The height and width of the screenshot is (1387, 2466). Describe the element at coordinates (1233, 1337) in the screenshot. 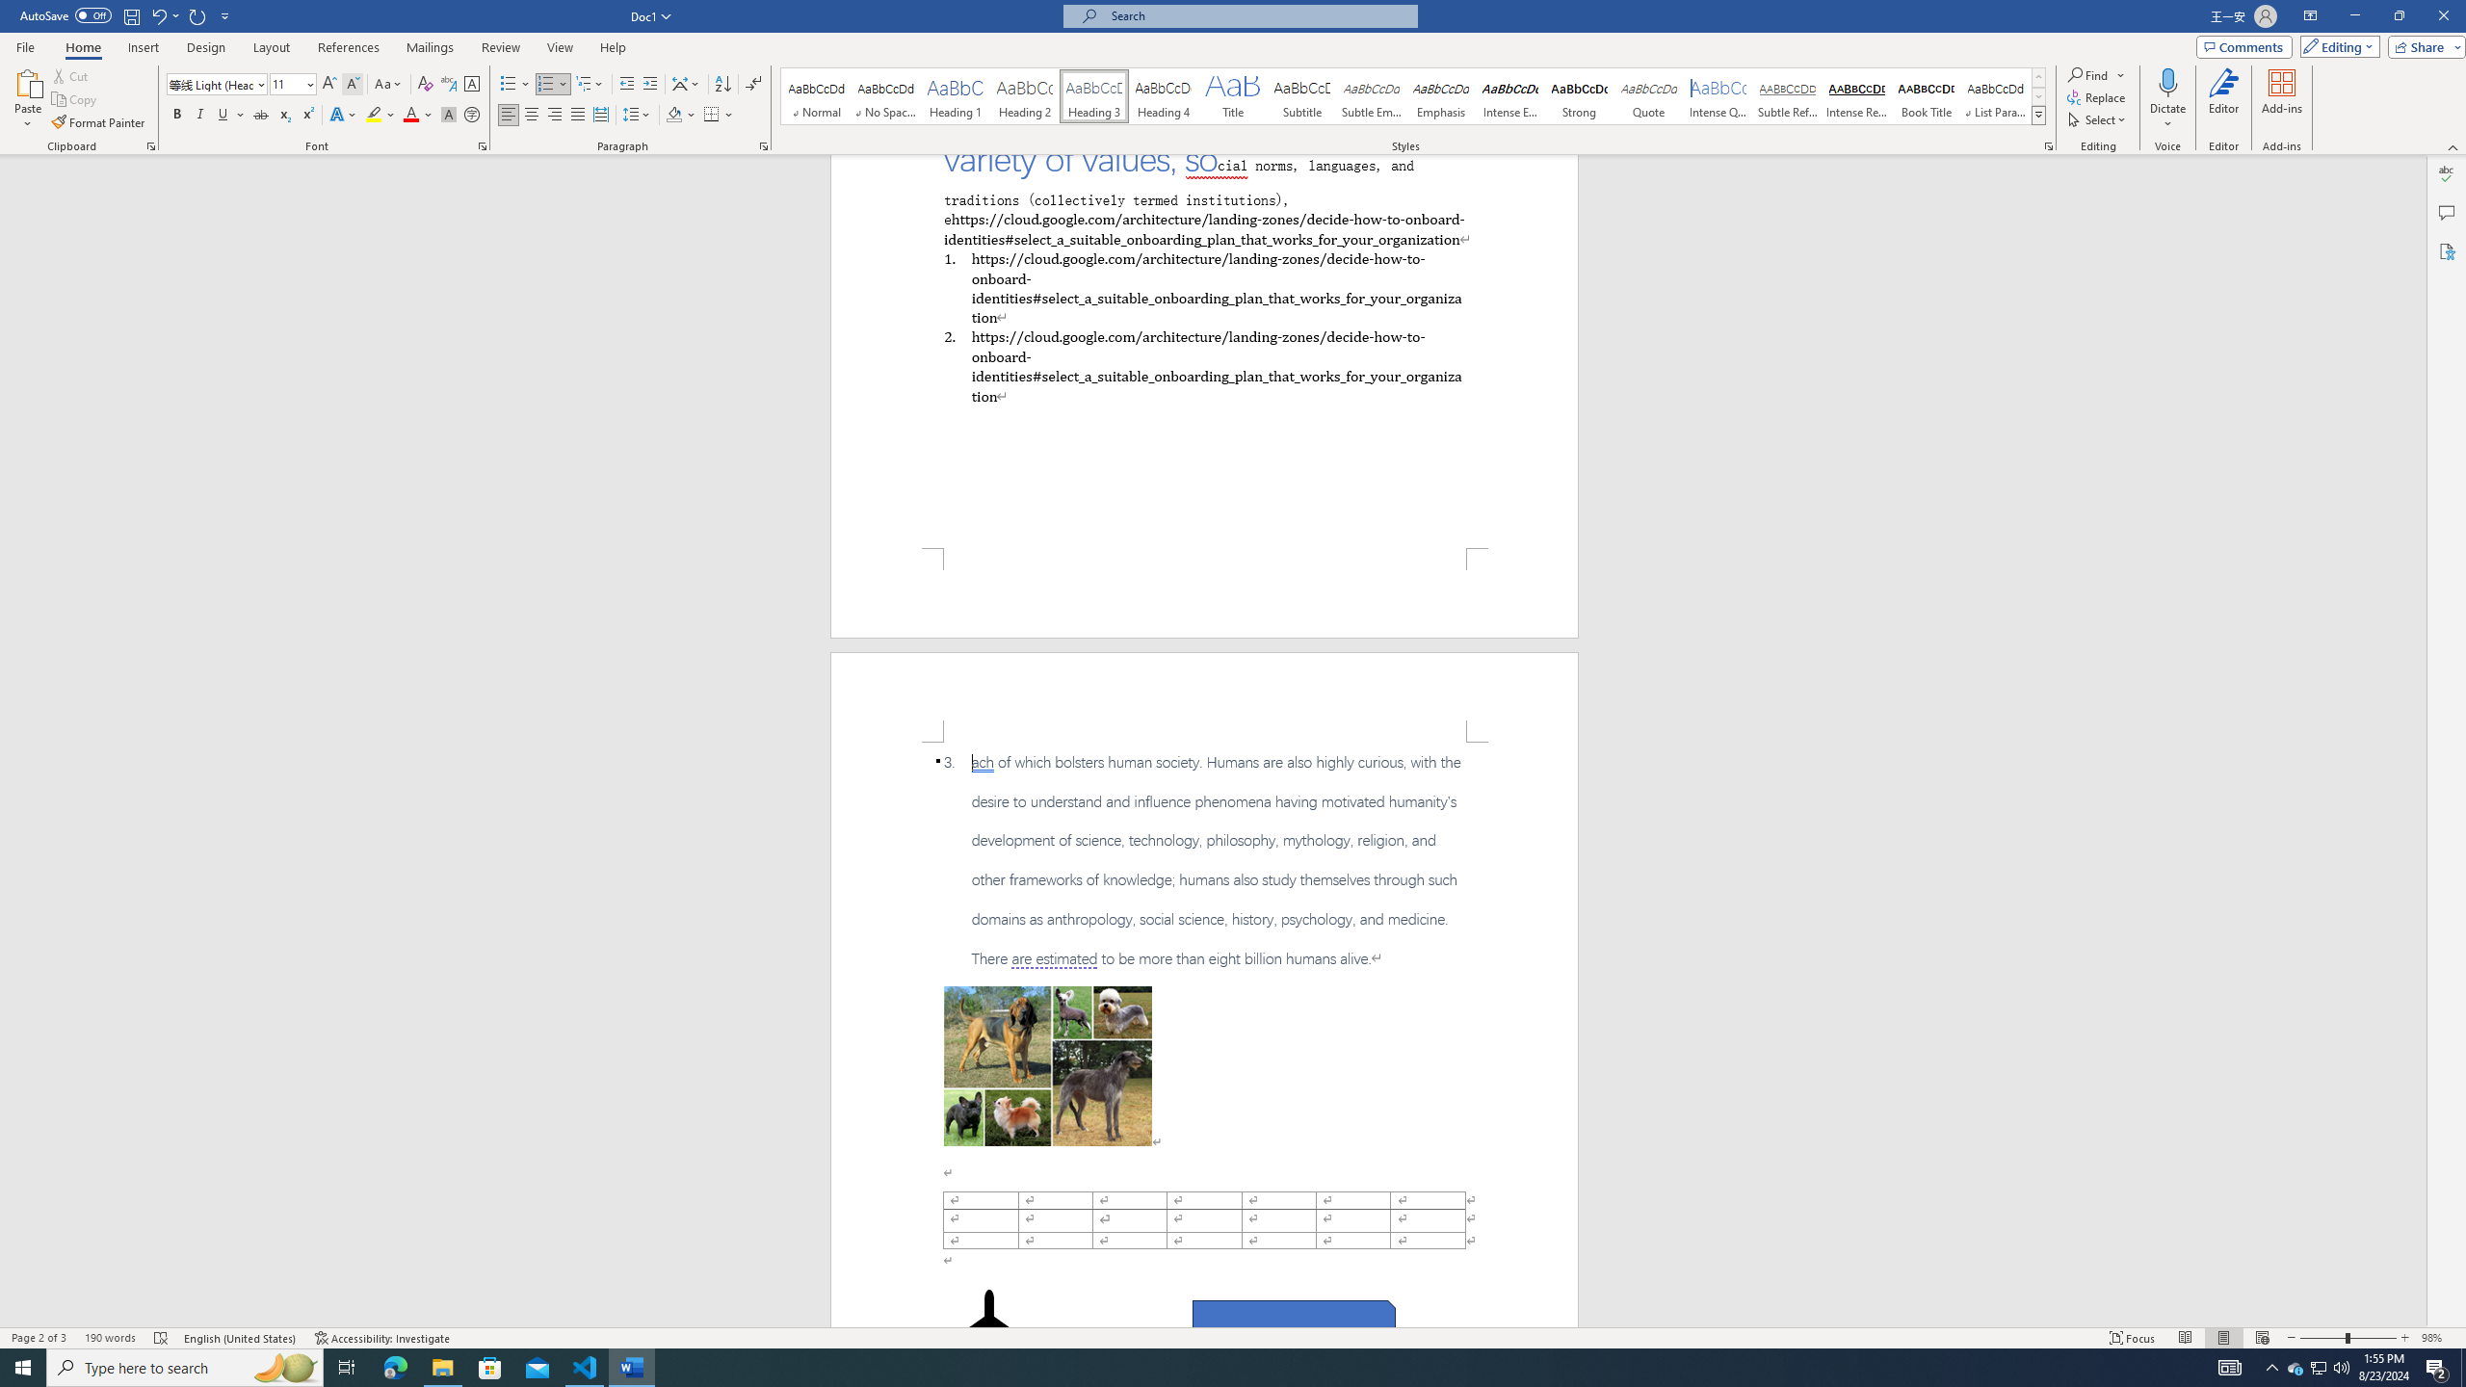

I see `Class: MsoCommandBar` at that location.